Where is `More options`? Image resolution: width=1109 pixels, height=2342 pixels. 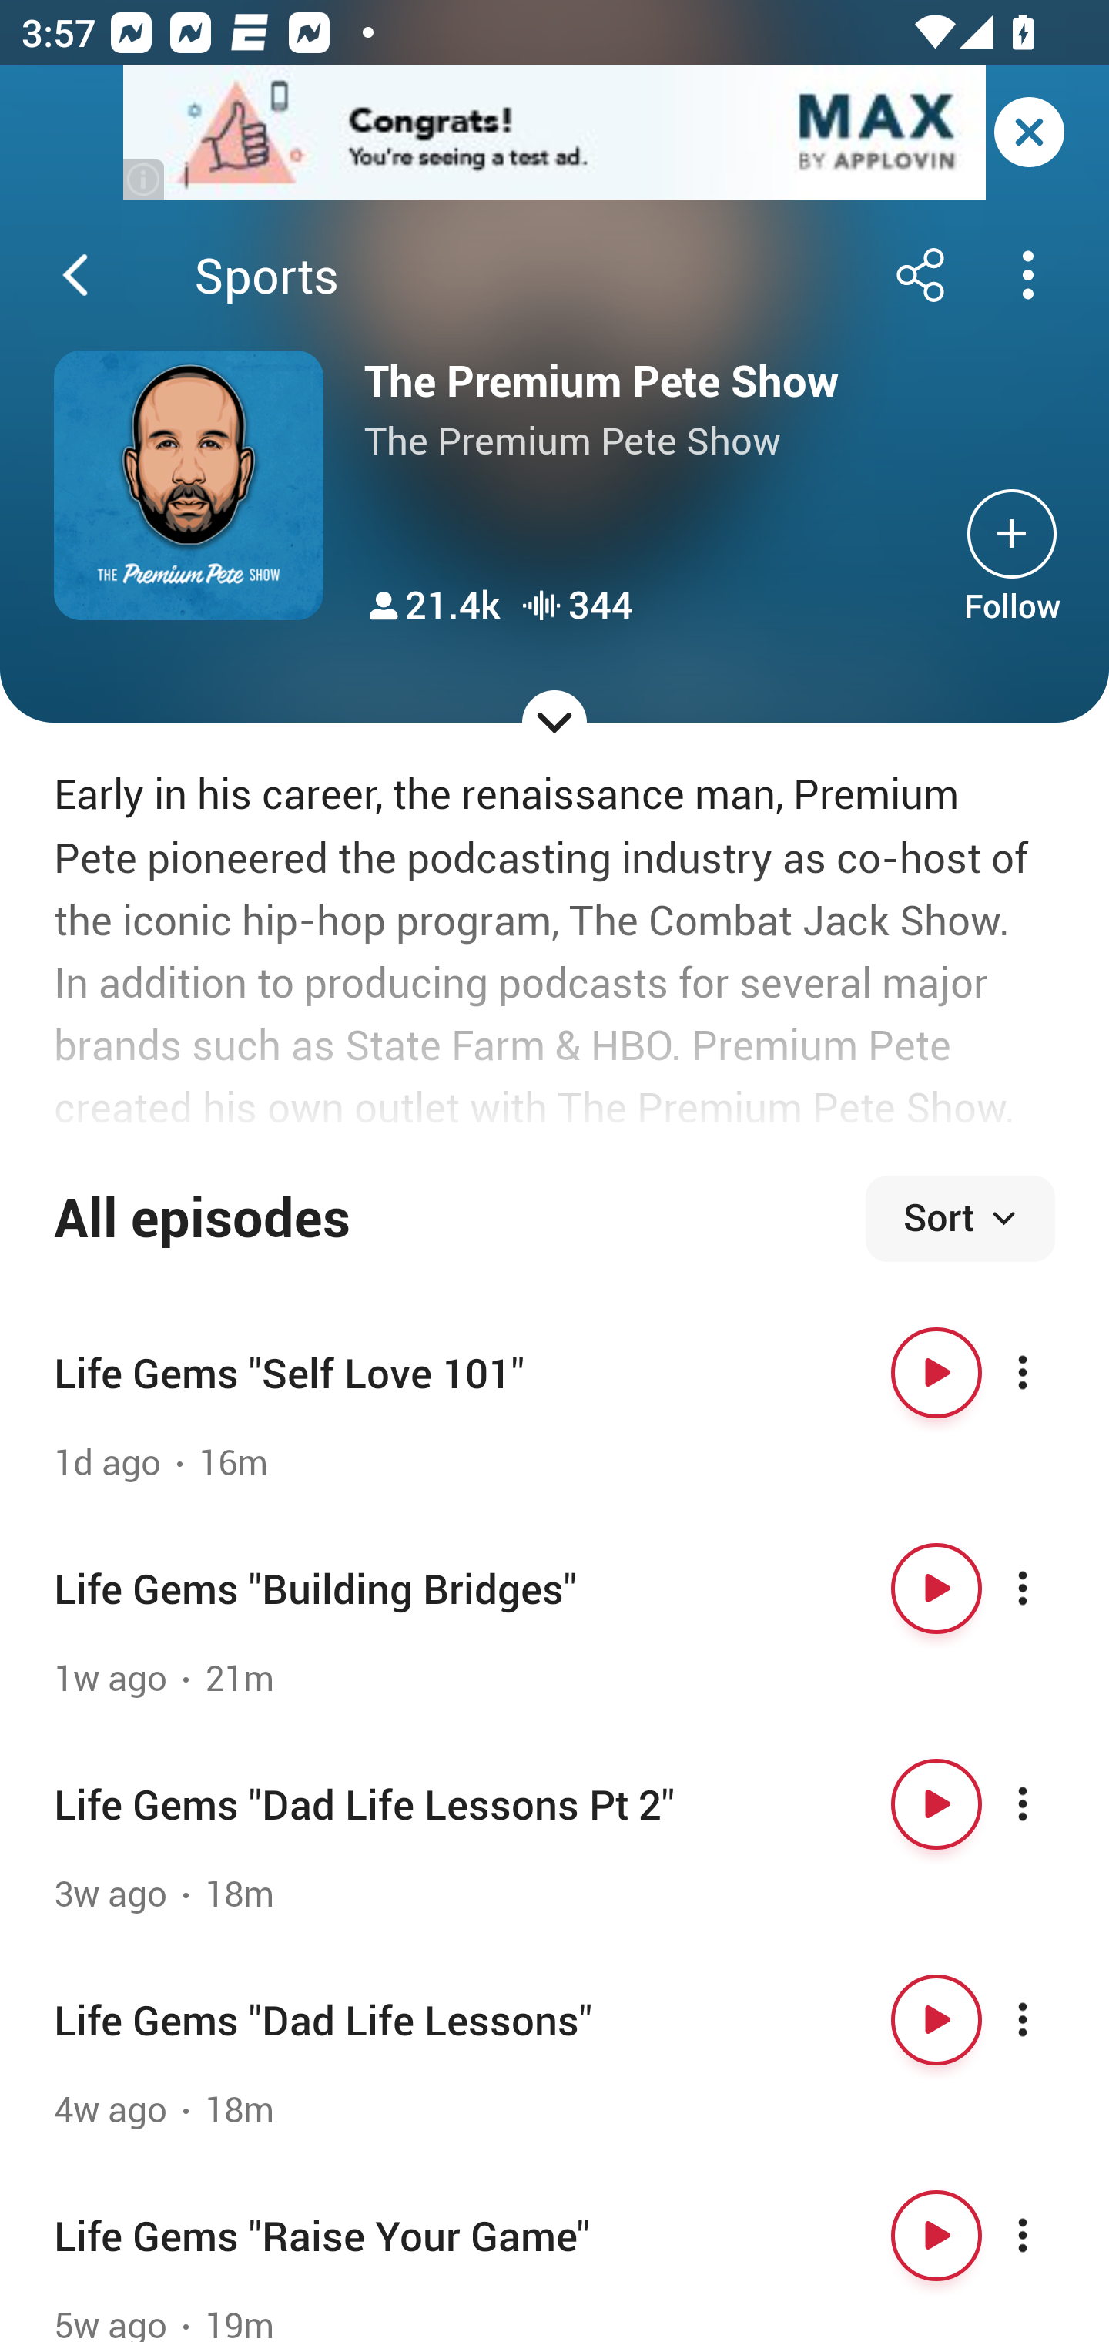
More options is located at coordinates (1049, 1804).